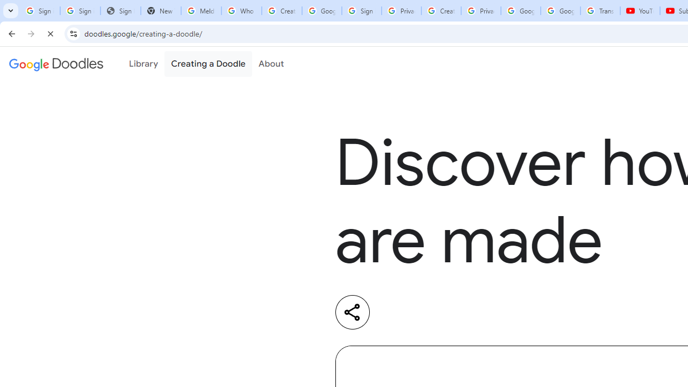 The width and height of the screenshot is (688, 387). What do you see at coordinates (161, 11) in the screenshot?
I see `New Tab` at bounding box center [161, 11].